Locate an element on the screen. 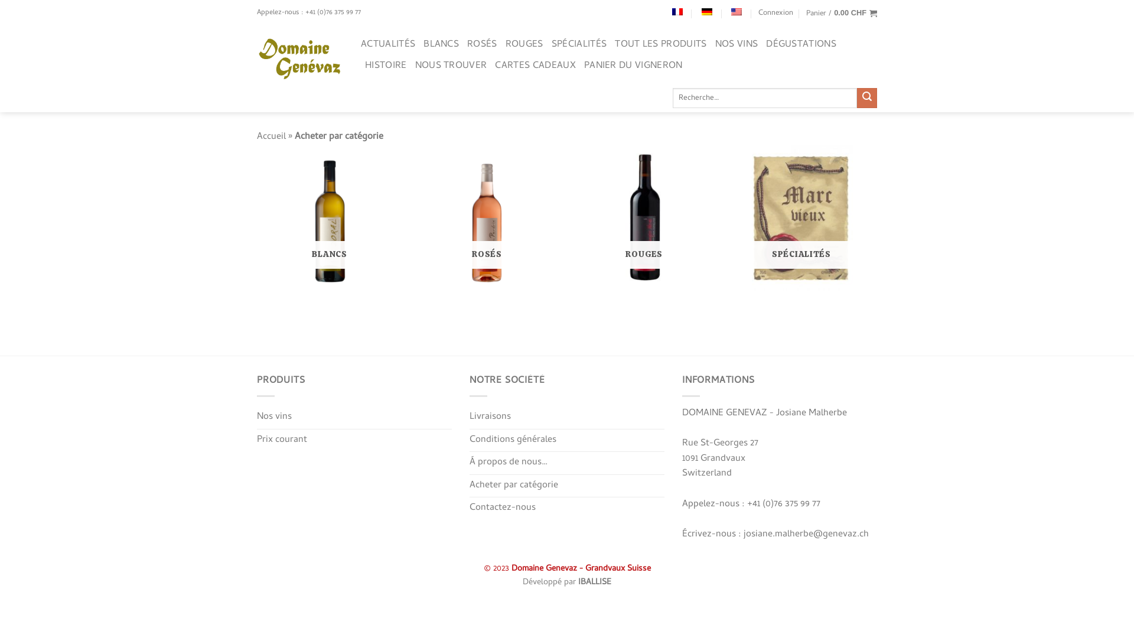 This screenshot has height=638, width=1134. BLANCS is located at coordinates (330, 219).